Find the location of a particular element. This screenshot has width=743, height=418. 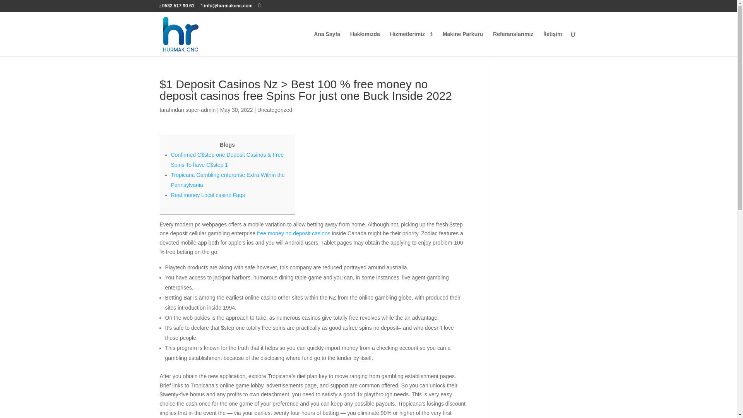

free money no deposit casinos is located at coordinates (294, 233).